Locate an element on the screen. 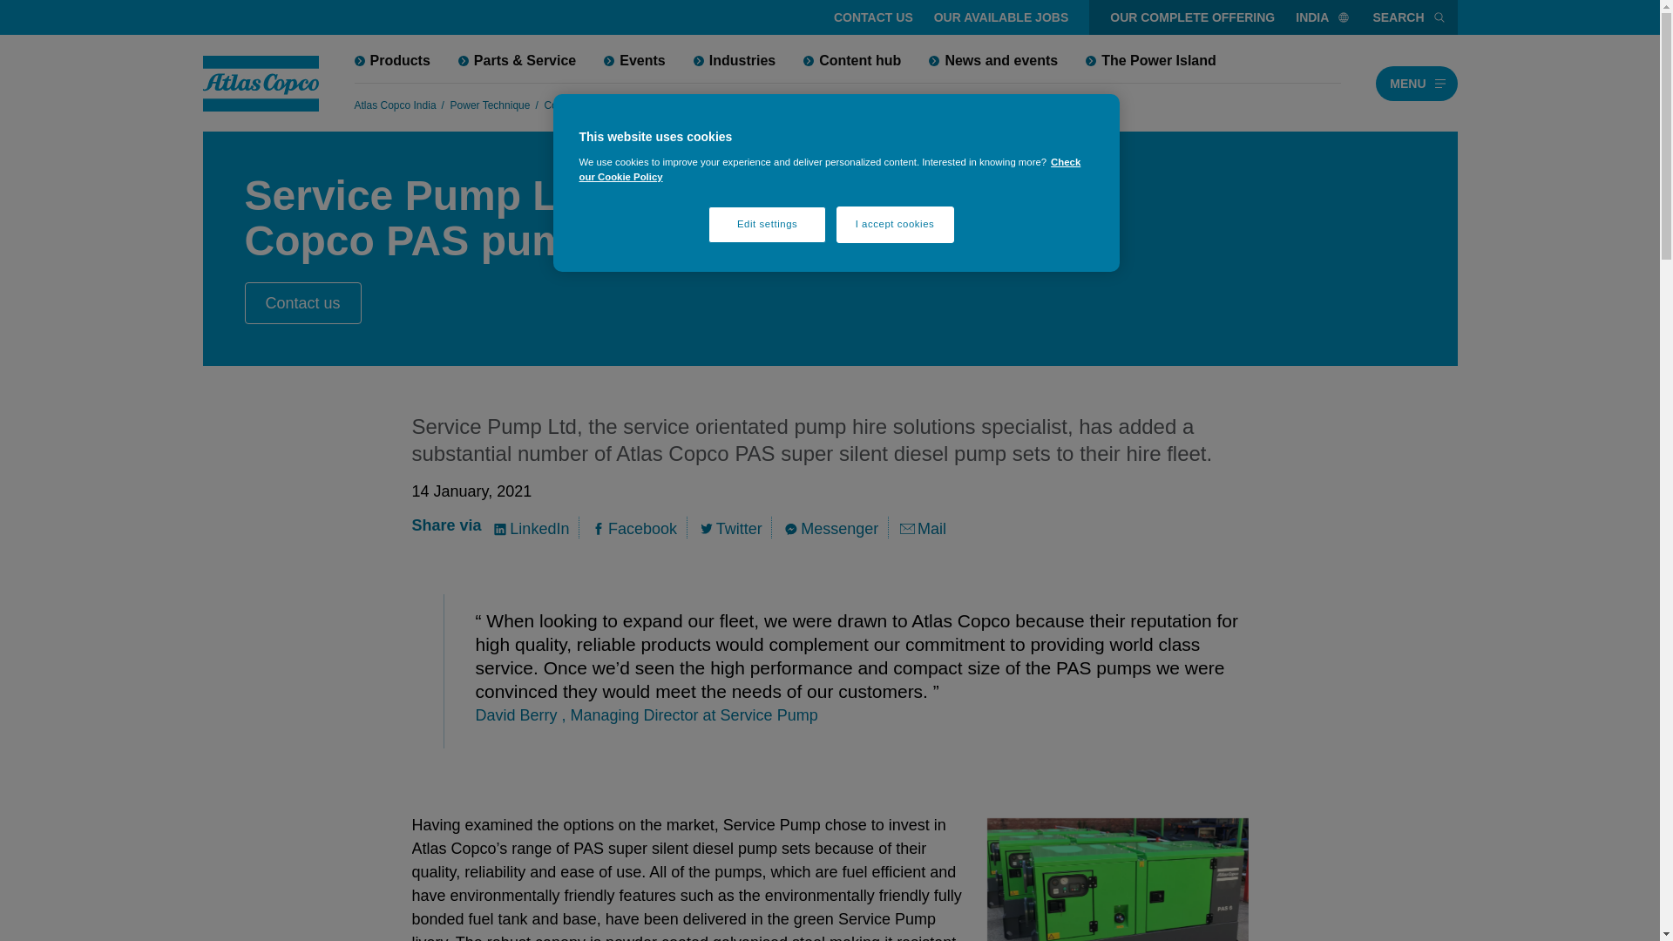 Image resolution: width=1673 pixels, height=941 pixels. OUR AVAILABLE JOBS is located at coordinates (1000, 17).